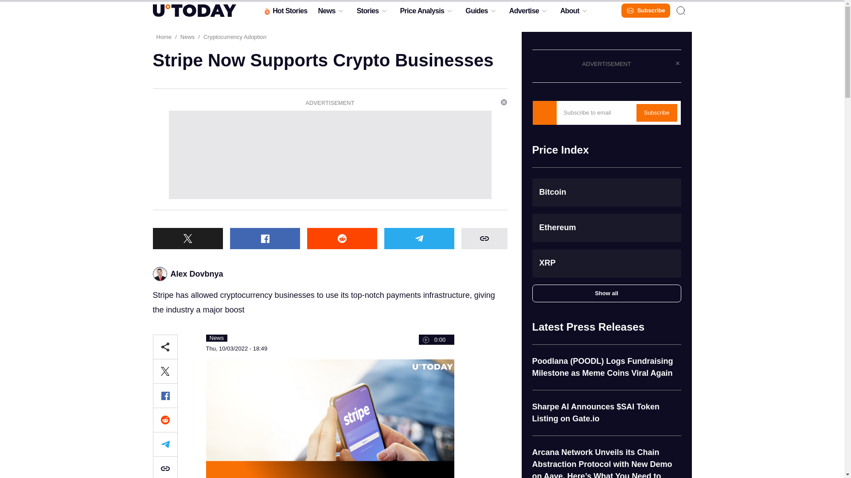 This screenshot has width=851, height=478. I want to click on Share to Facebook, so click(164, 396).